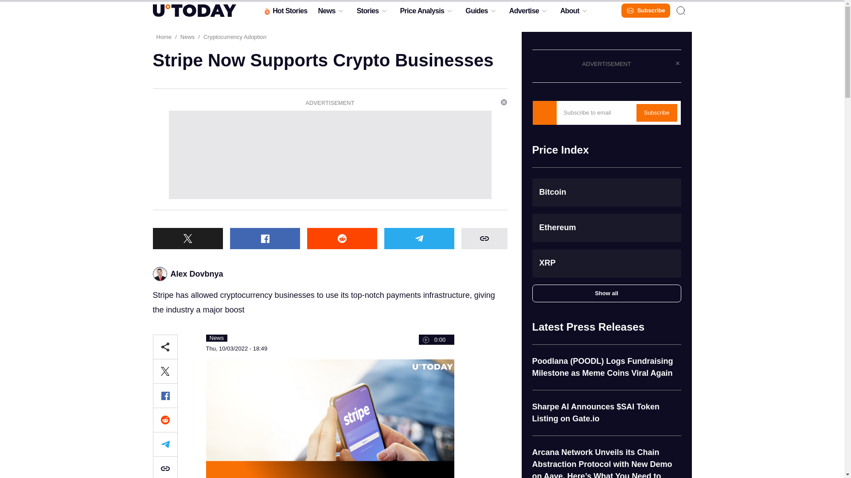 This screenshot has width=851, height=478. I want to click on Share to Facebook, so click(164, 396).